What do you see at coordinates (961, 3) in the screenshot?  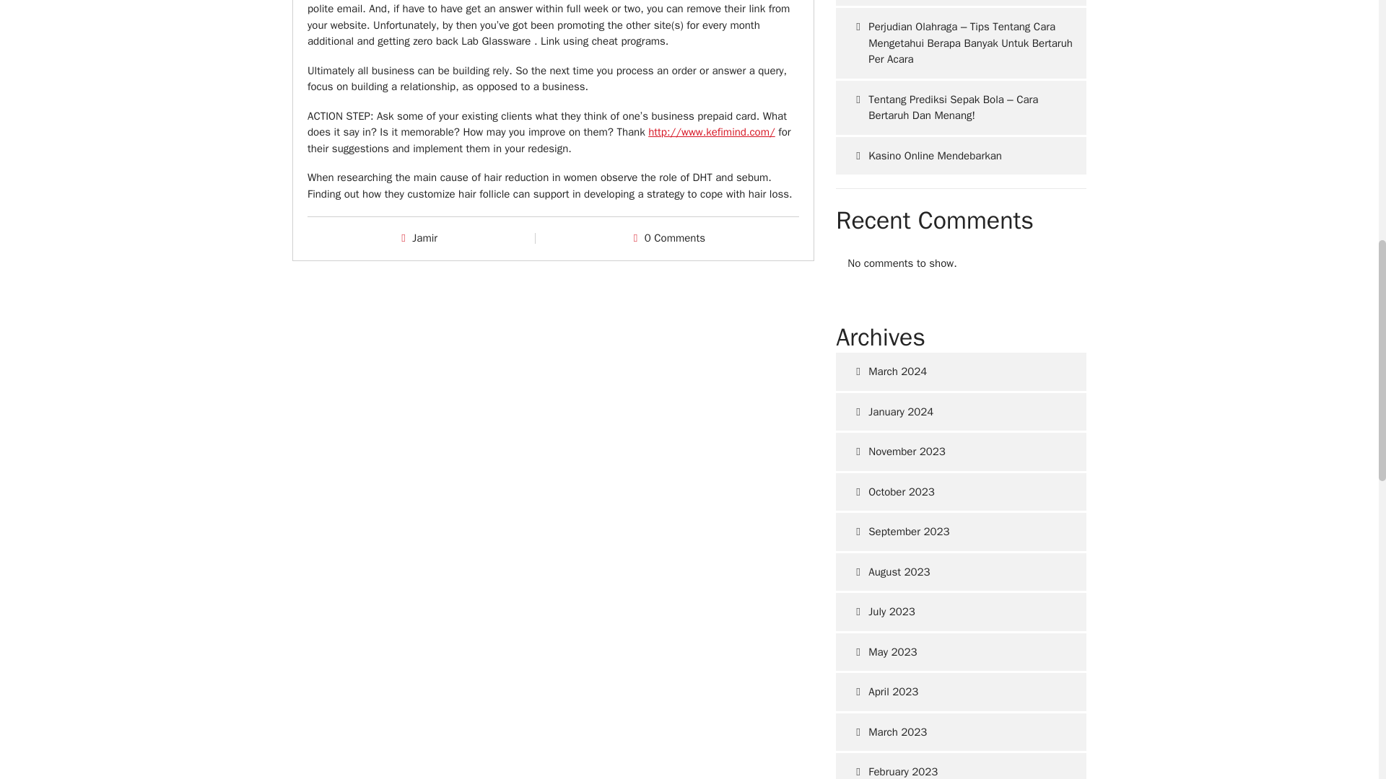 I see `Apa Itu Poker Face-ing?` at bounding box center [961, 3].